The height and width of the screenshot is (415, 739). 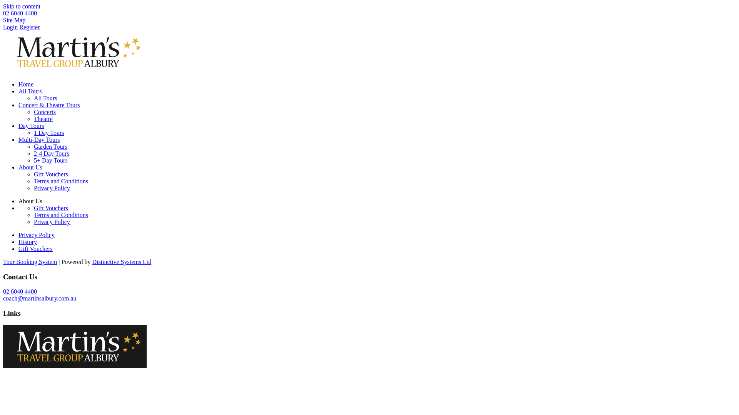 What do you see at coordinates (122, 262) in the screenshot?
I see `Distinctive Systems Ltd` at bounding box center [122, 262].